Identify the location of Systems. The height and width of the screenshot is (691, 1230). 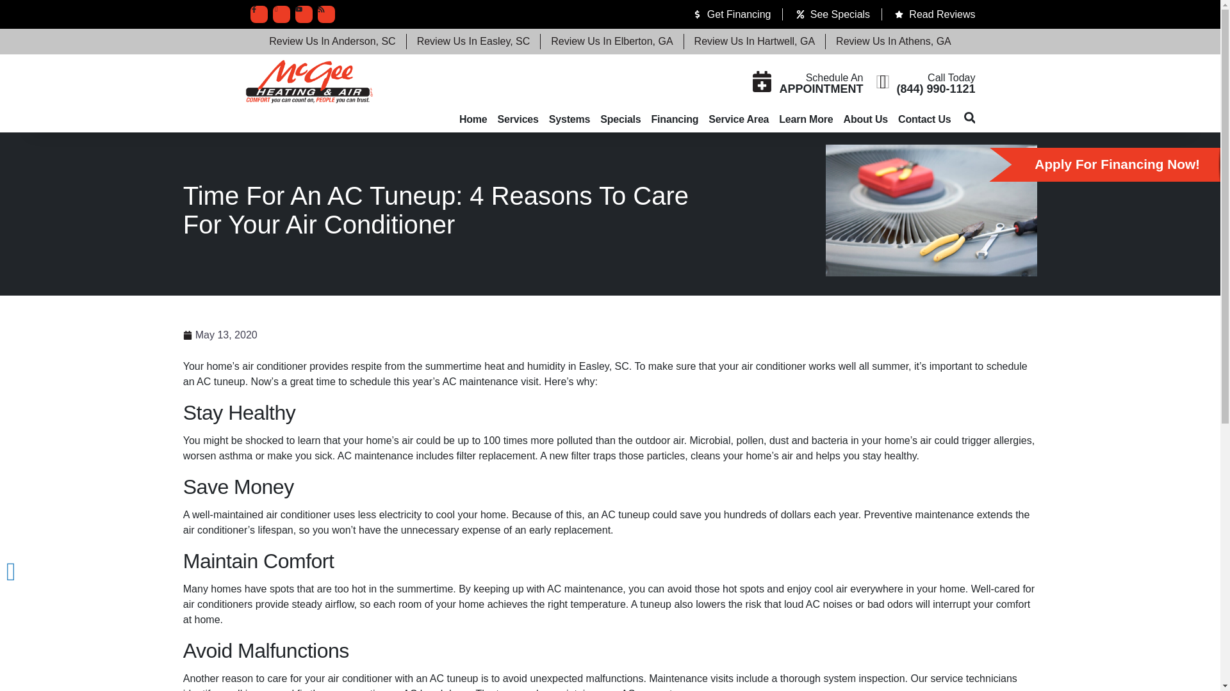
(569, 120).